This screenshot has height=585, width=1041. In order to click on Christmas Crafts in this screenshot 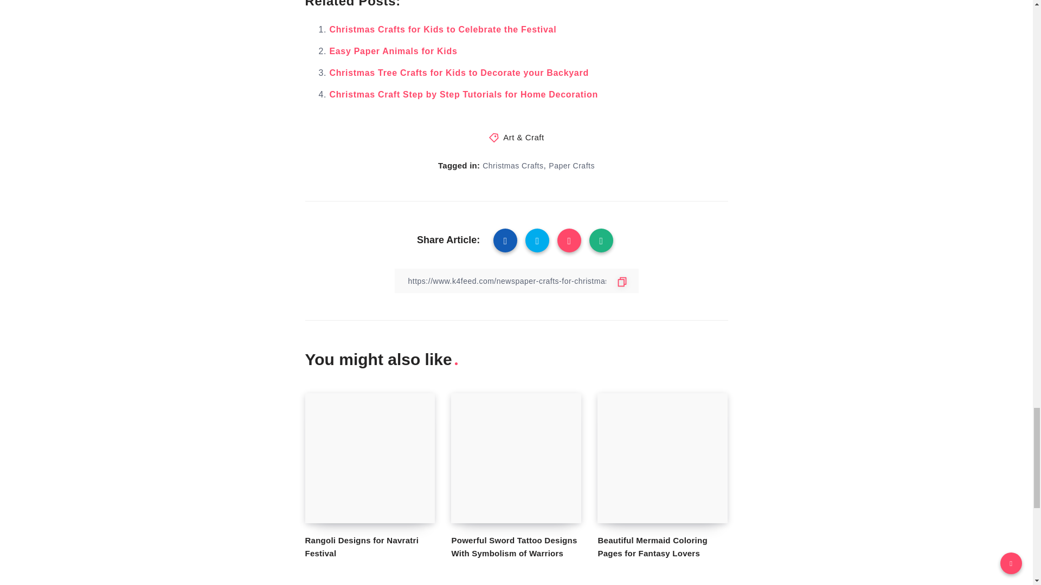, I will do `click(513, 166)`.